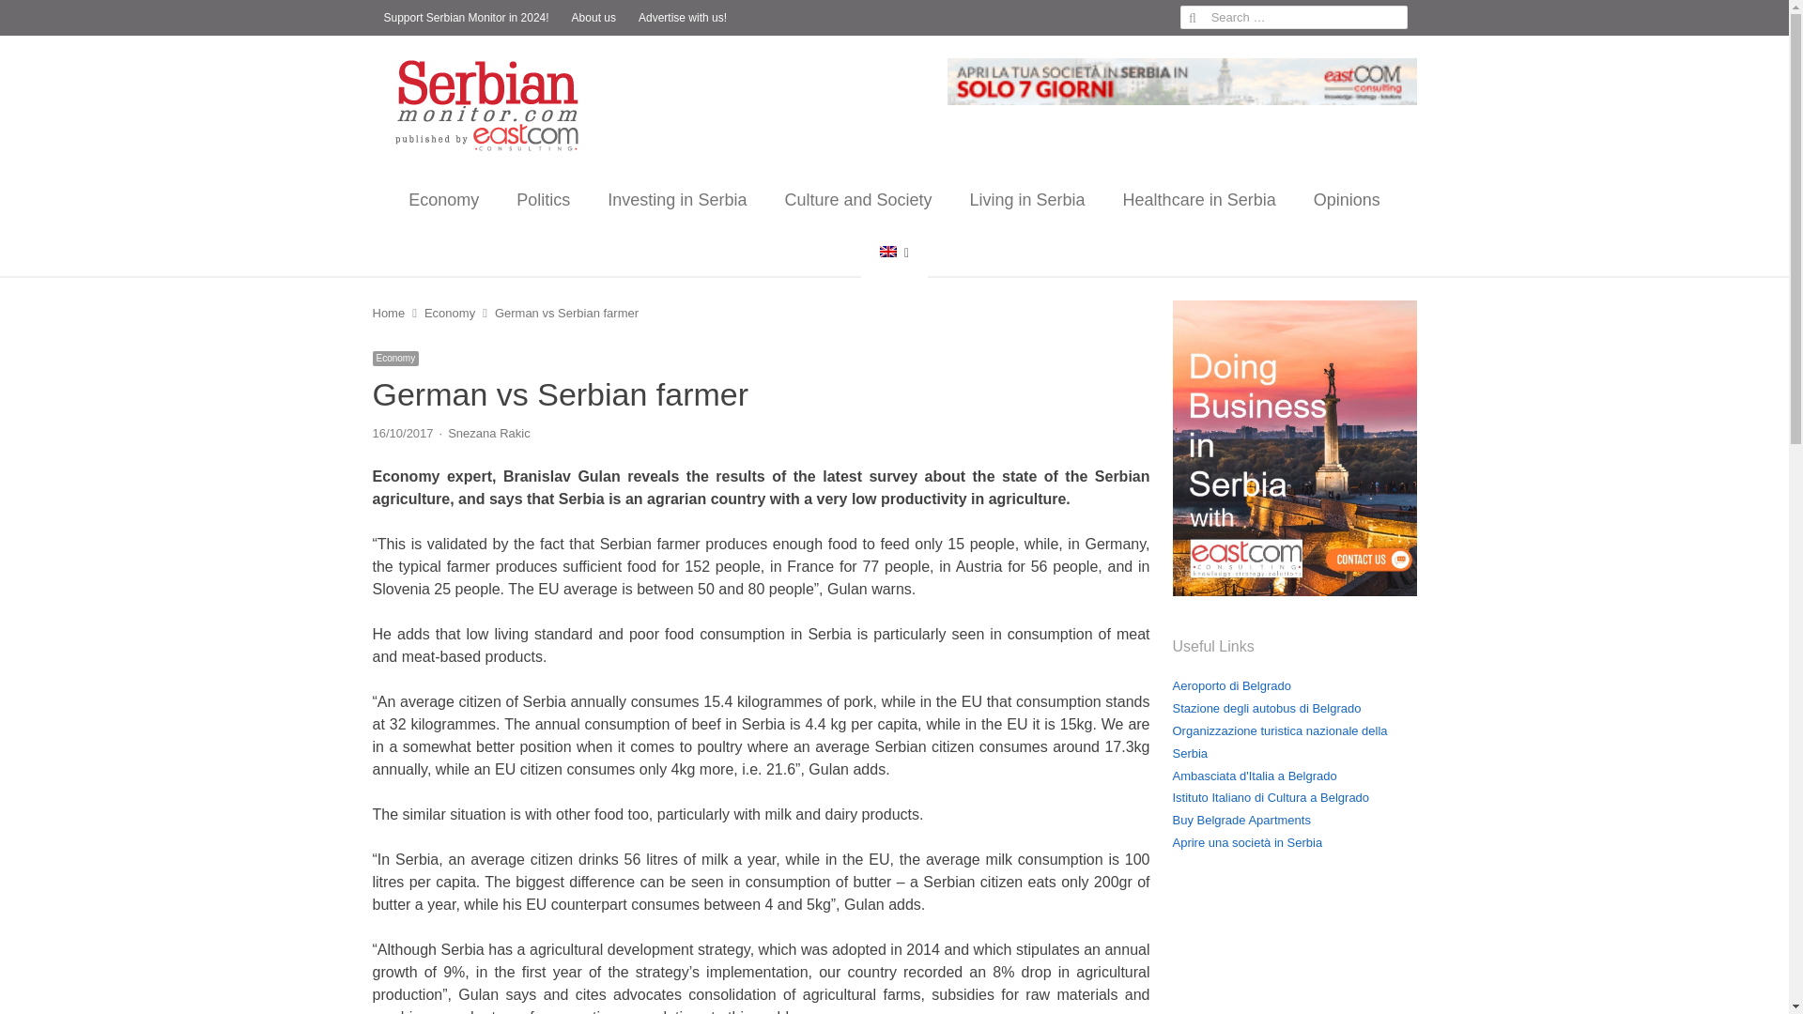  I want to click on Organizzazione turistica nazionale della Serbia, so click(1279, 742).